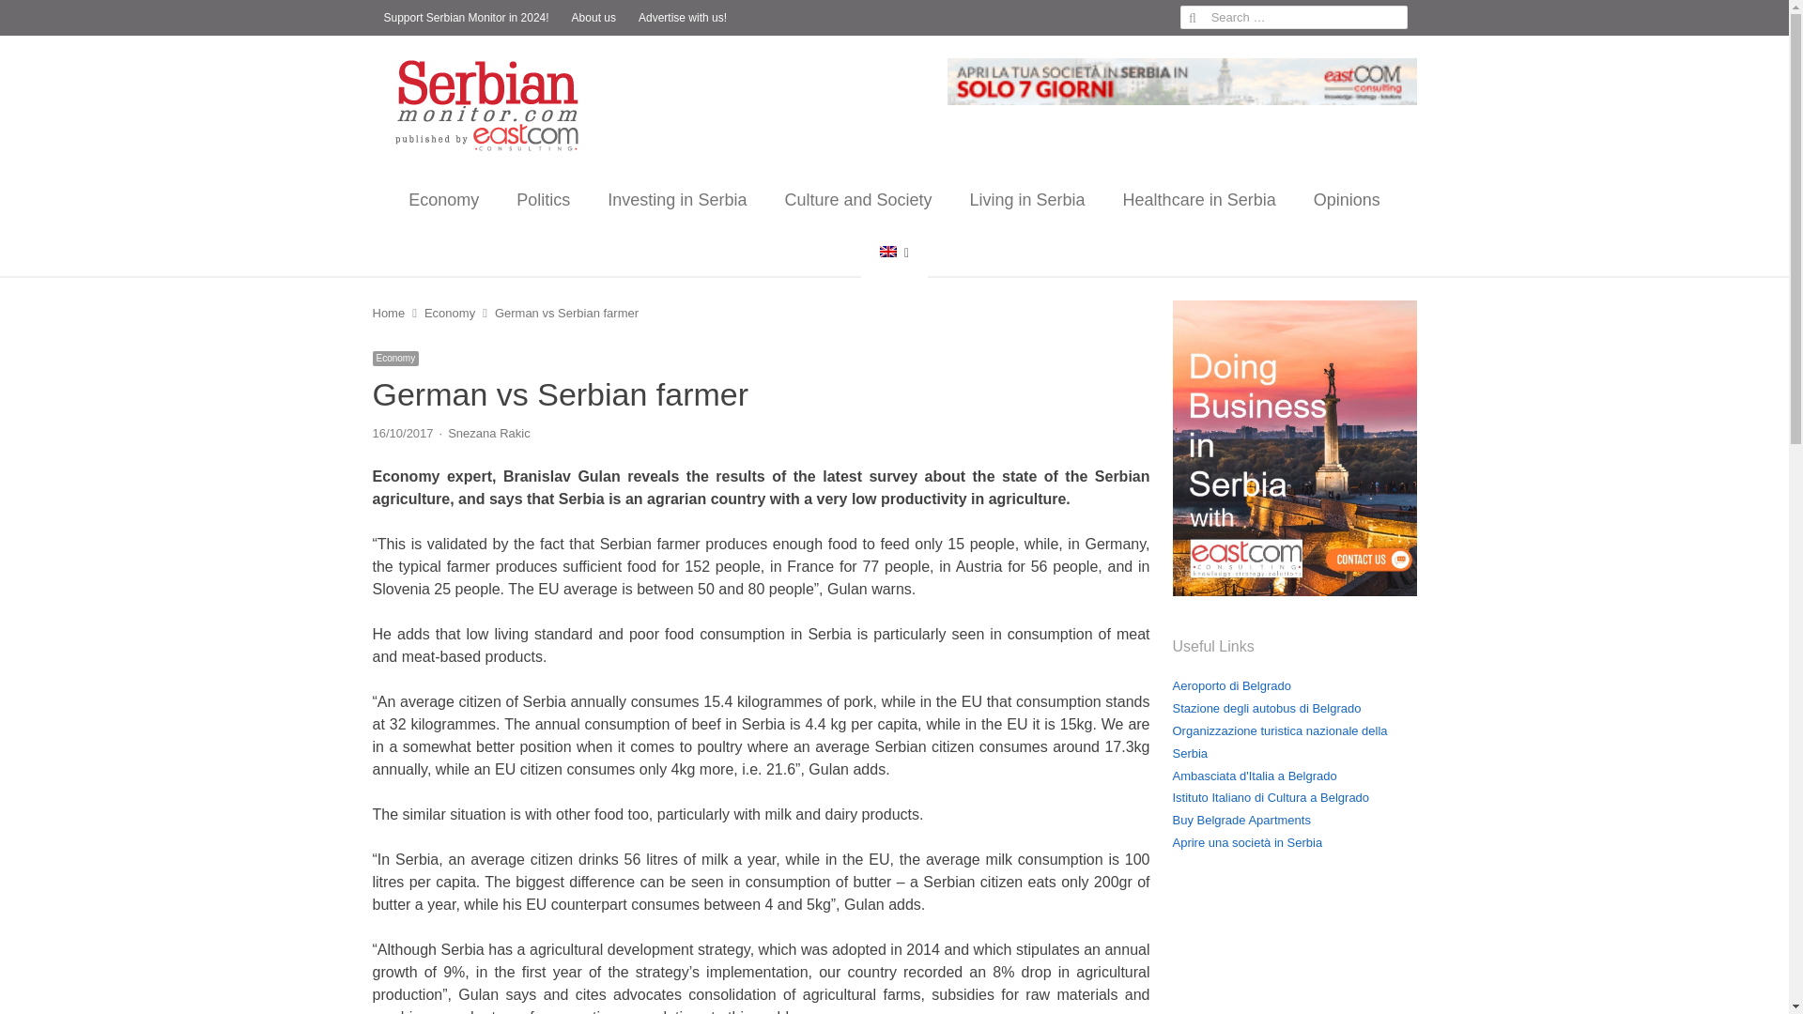  I want to click on Organizzazione turistica nazionale della Serbia, so click(1279, 742).